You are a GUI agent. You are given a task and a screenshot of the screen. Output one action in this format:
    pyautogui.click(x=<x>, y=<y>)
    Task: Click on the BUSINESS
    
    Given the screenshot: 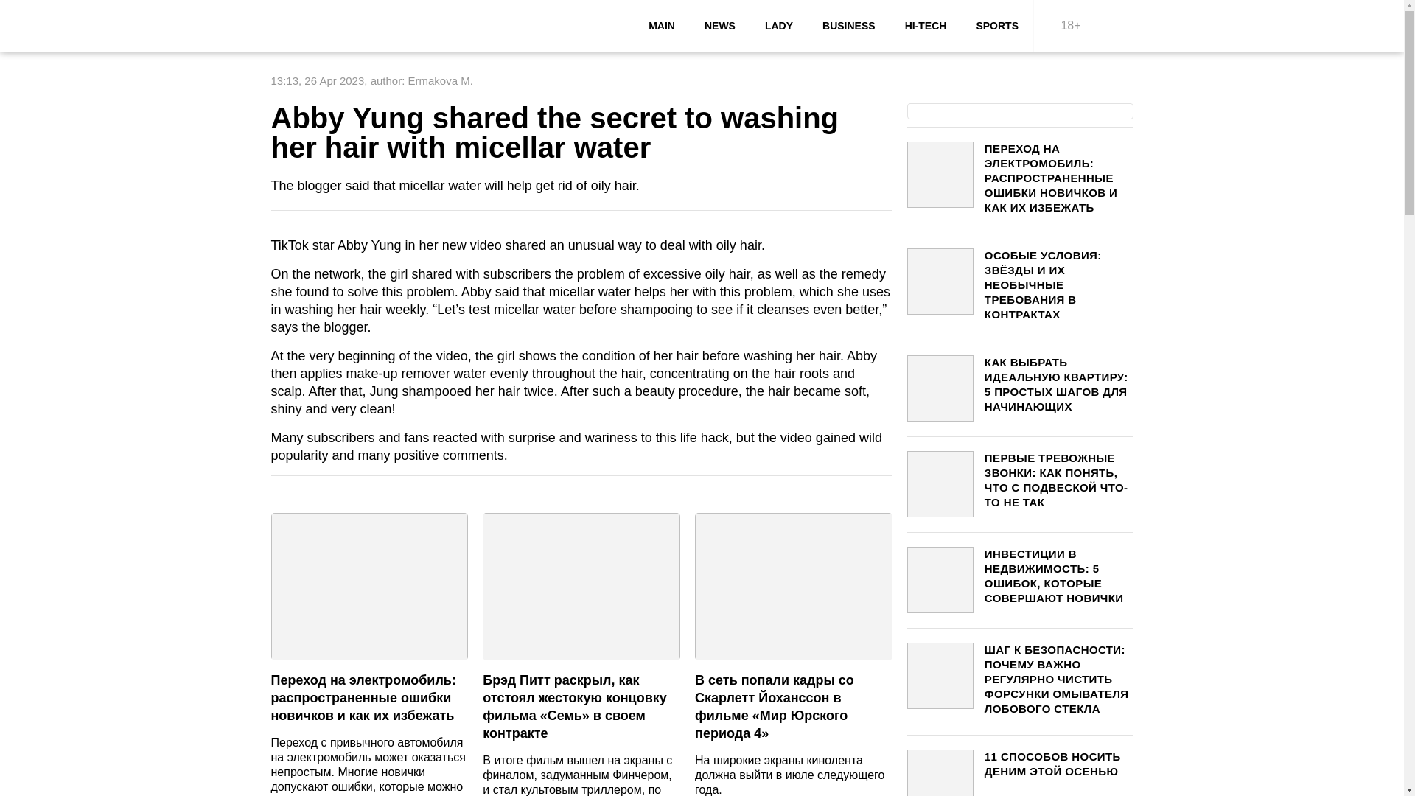 What is the action you would take?
    pyautogui.click(x=849, y=26)
    